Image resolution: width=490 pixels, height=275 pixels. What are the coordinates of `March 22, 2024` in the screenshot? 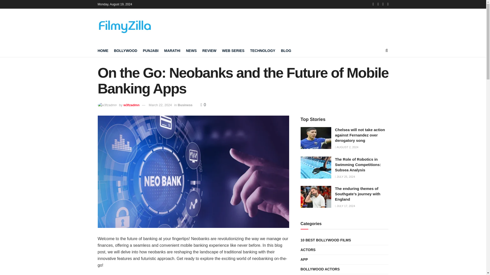 It's located at (160, 105).